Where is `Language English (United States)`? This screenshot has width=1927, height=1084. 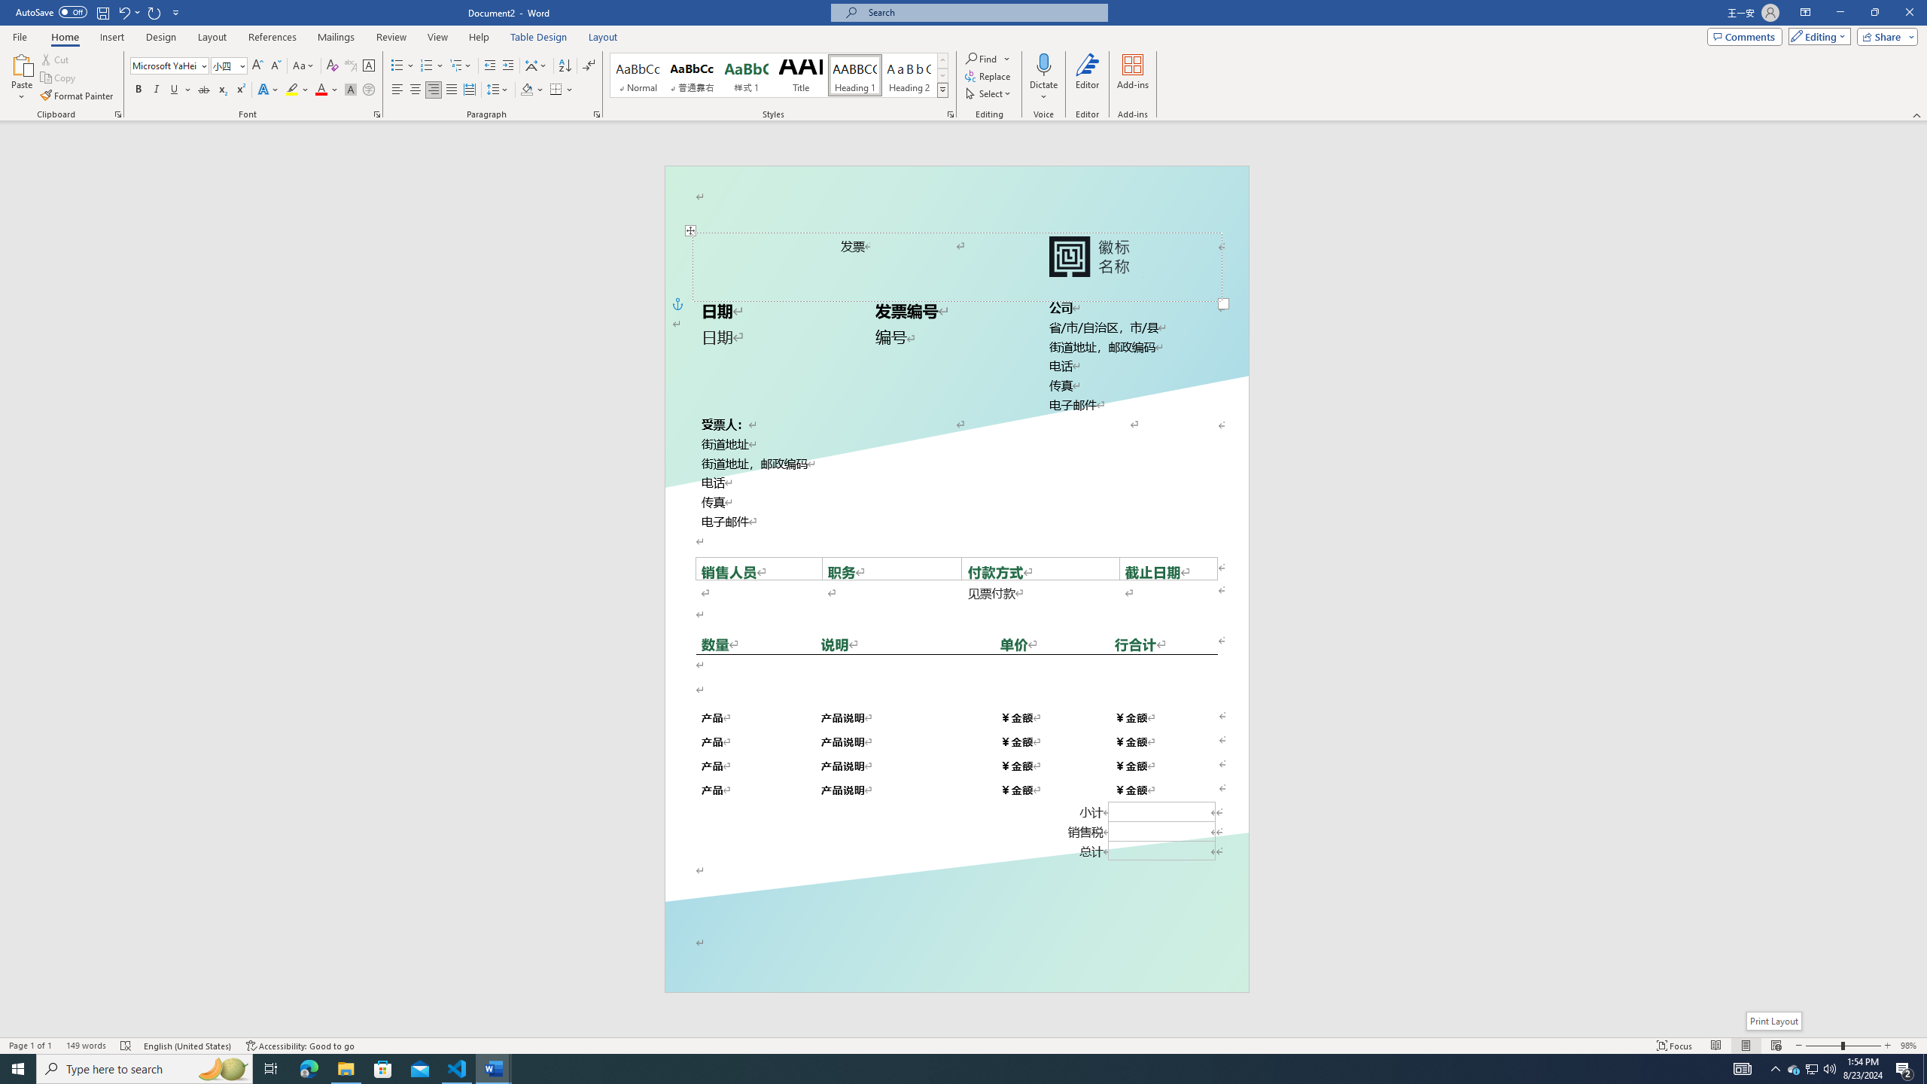 Language English (United States) is located at coordinates (187, 1046).